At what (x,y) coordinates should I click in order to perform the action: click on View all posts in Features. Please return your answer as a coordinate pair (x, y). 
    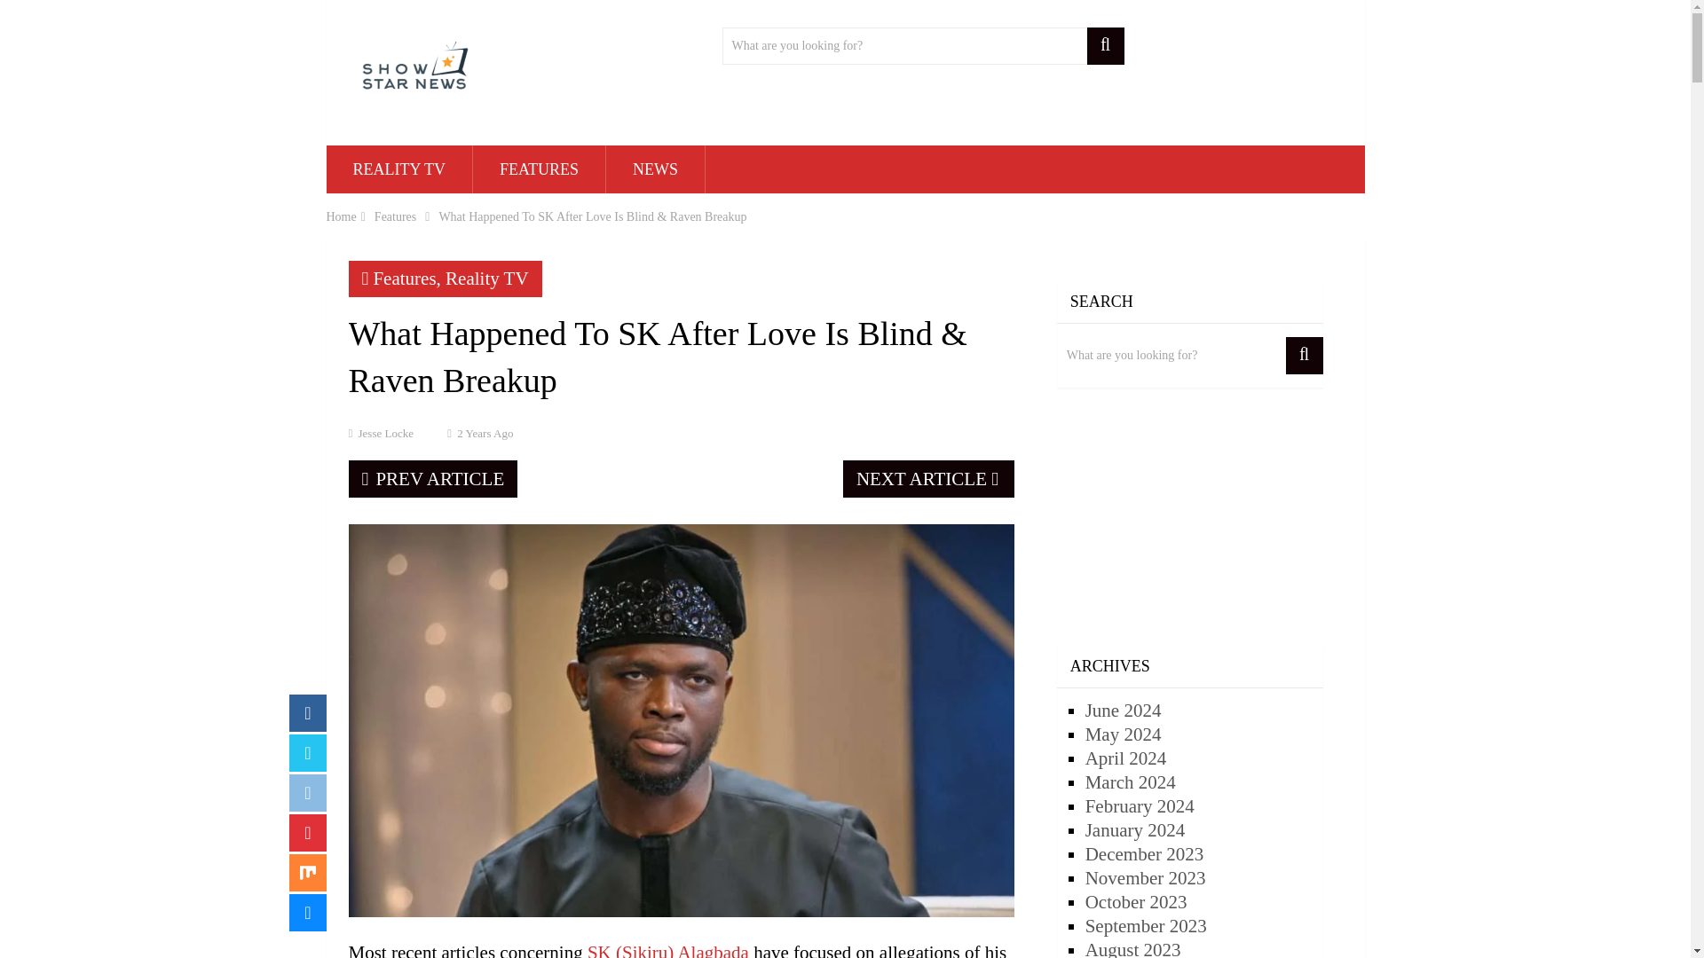
    Looking at the image, I should click on (405, 279).